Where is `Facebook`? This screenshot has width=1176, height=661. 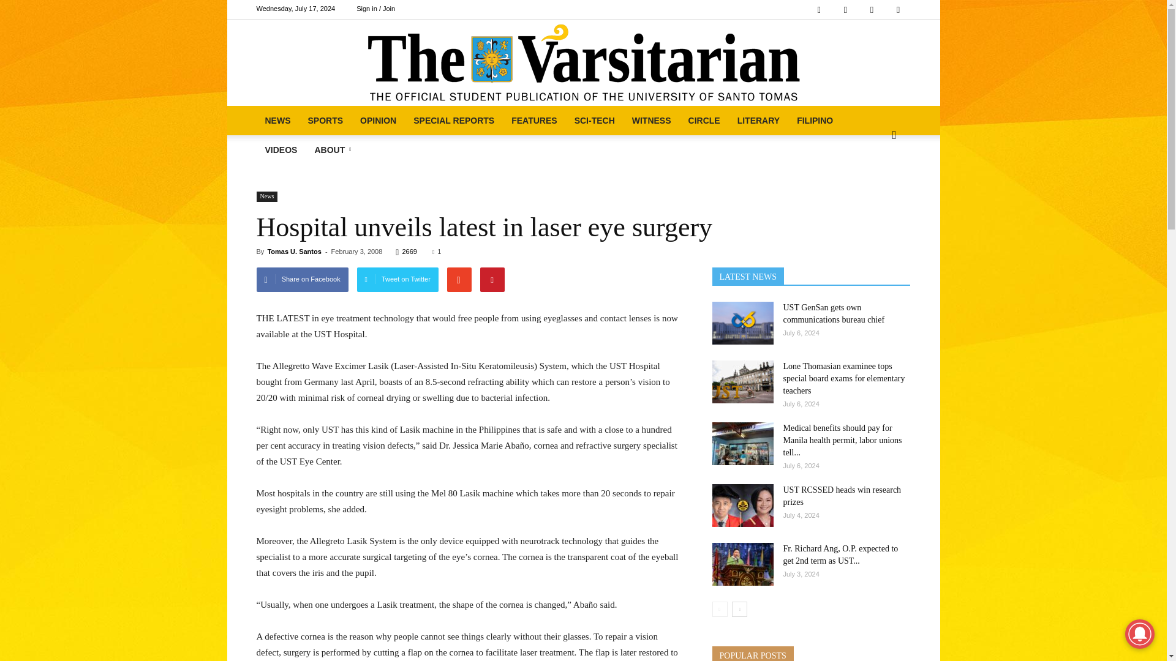 Facebook is located at coordinates (819, 10).